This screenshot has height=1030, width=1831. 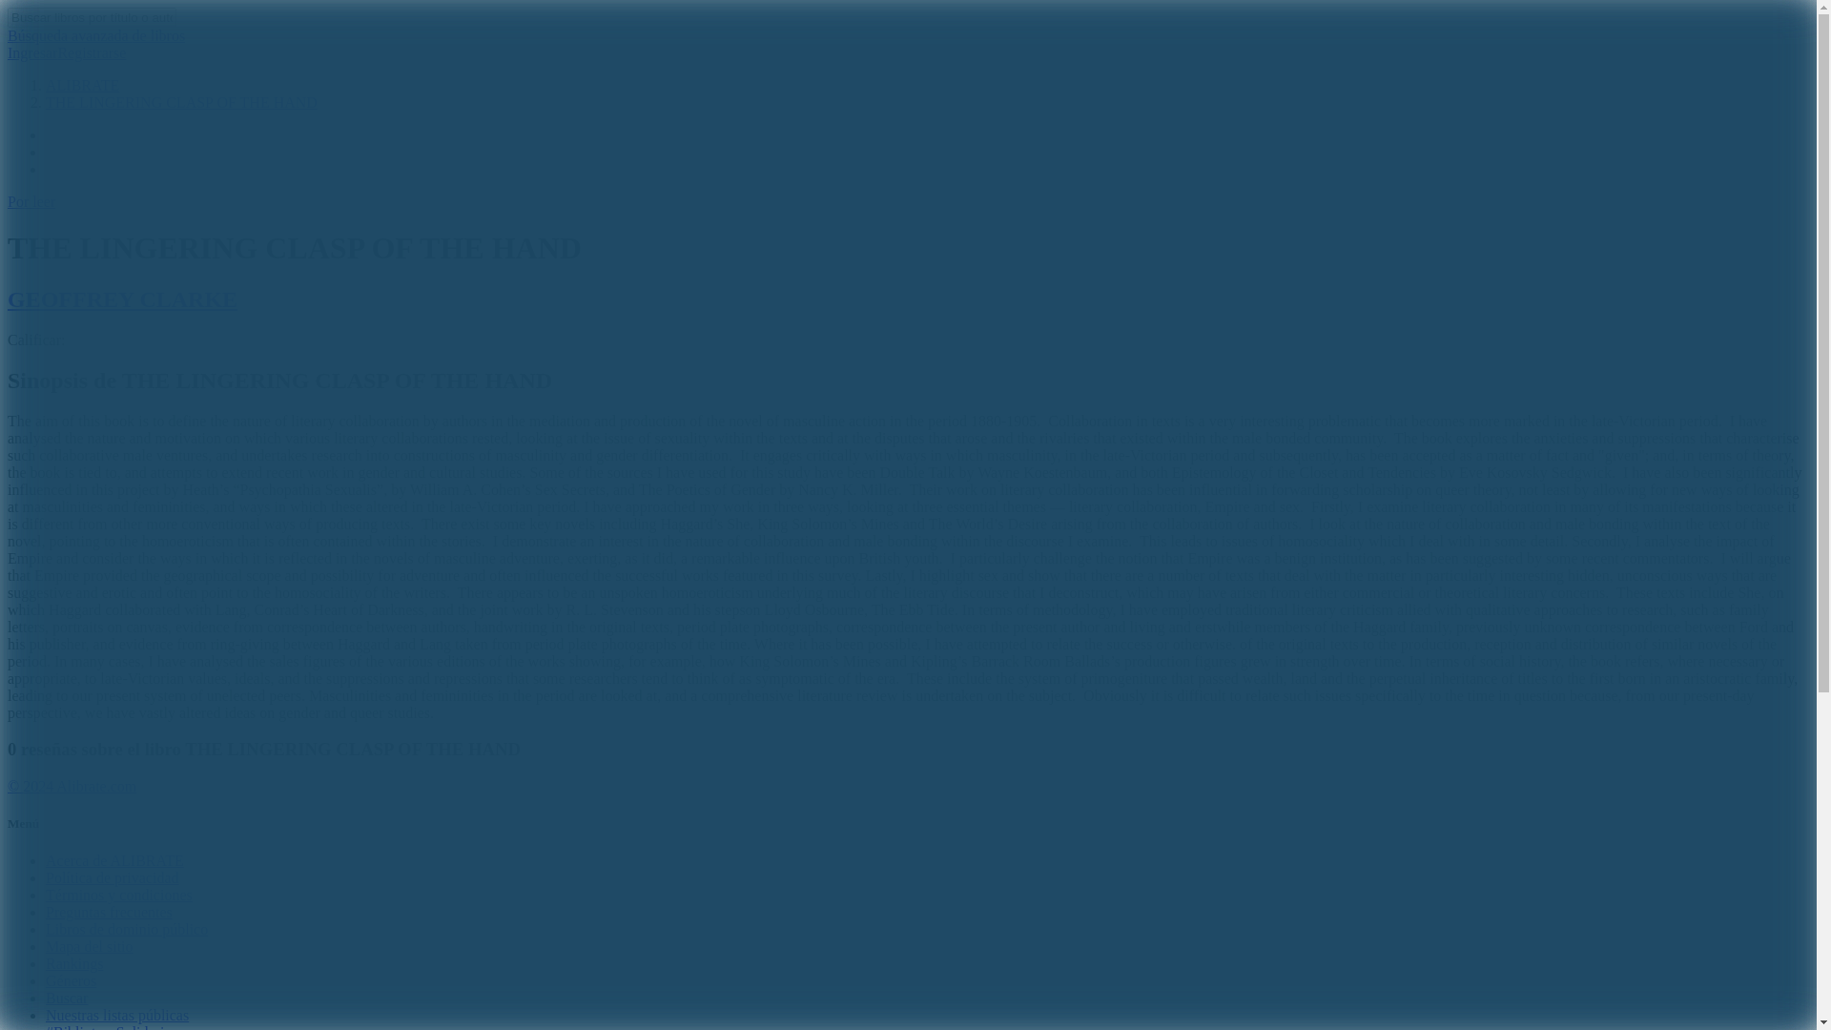 What do you see at coordinates (92, 52) in the screenshot?
I see `Registrarse` at bounding box center [92, 52].